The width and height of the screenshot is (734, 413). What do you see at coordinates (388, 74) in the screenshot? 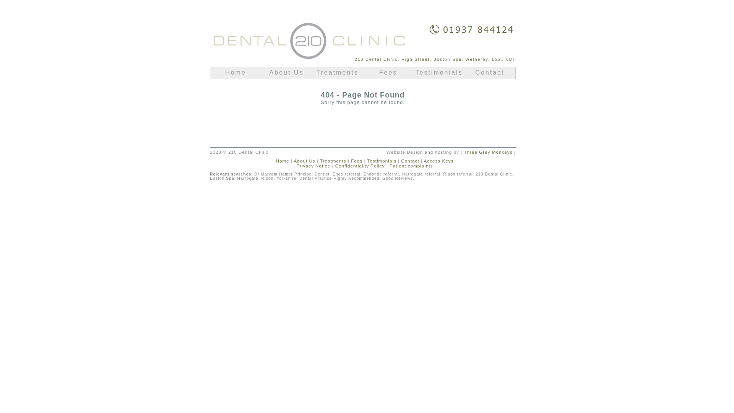
I see `Fees` at bounding box center [388, 74].